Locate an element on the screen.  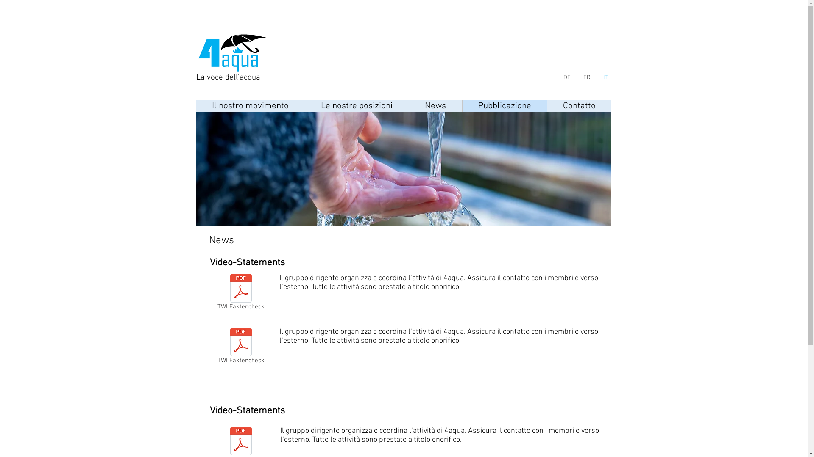
IT is located at coordinates (605, 78).